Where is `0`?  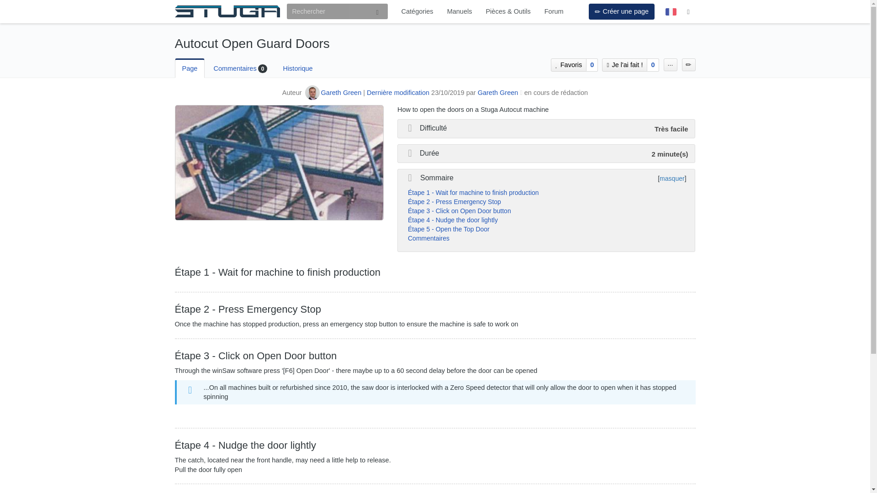
0 is located at coordinates (592, 65).